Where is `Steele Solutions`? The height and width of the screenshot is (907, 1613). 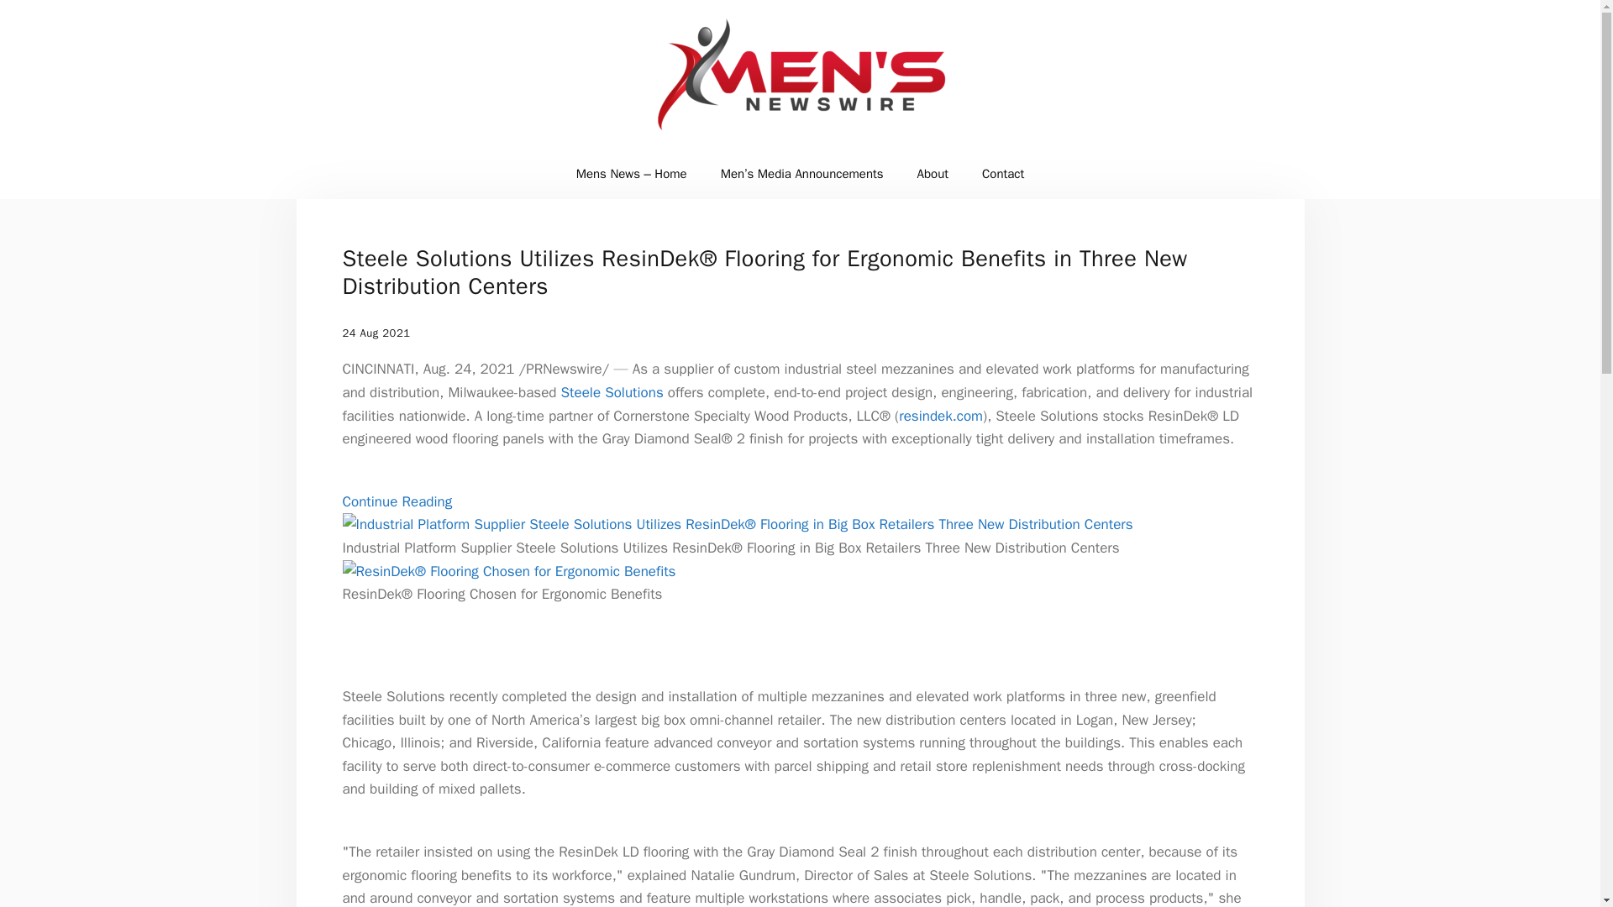
Steele Solutions is located at coordinates (612, 392).